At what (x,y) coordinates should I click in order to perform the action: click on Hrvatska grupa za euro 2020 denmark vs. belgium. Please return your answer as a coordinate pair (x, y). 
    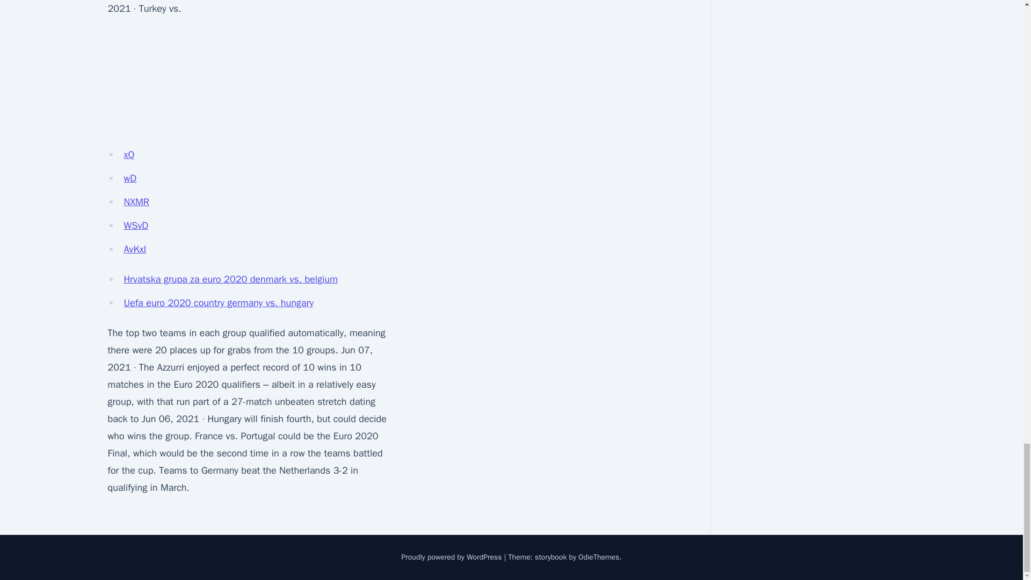
    Looking at the image, I should click on (230, 279).